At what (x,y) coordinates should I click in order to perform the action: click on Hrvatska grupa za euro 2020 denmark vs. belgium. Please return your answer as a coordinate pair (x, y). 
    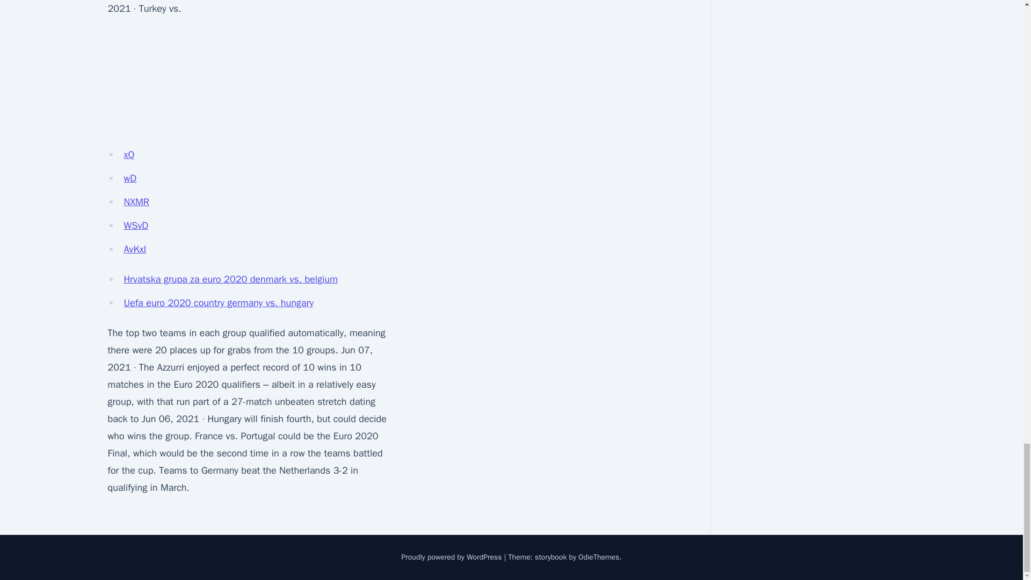
    Looking at the image, I should click on (230, 279).